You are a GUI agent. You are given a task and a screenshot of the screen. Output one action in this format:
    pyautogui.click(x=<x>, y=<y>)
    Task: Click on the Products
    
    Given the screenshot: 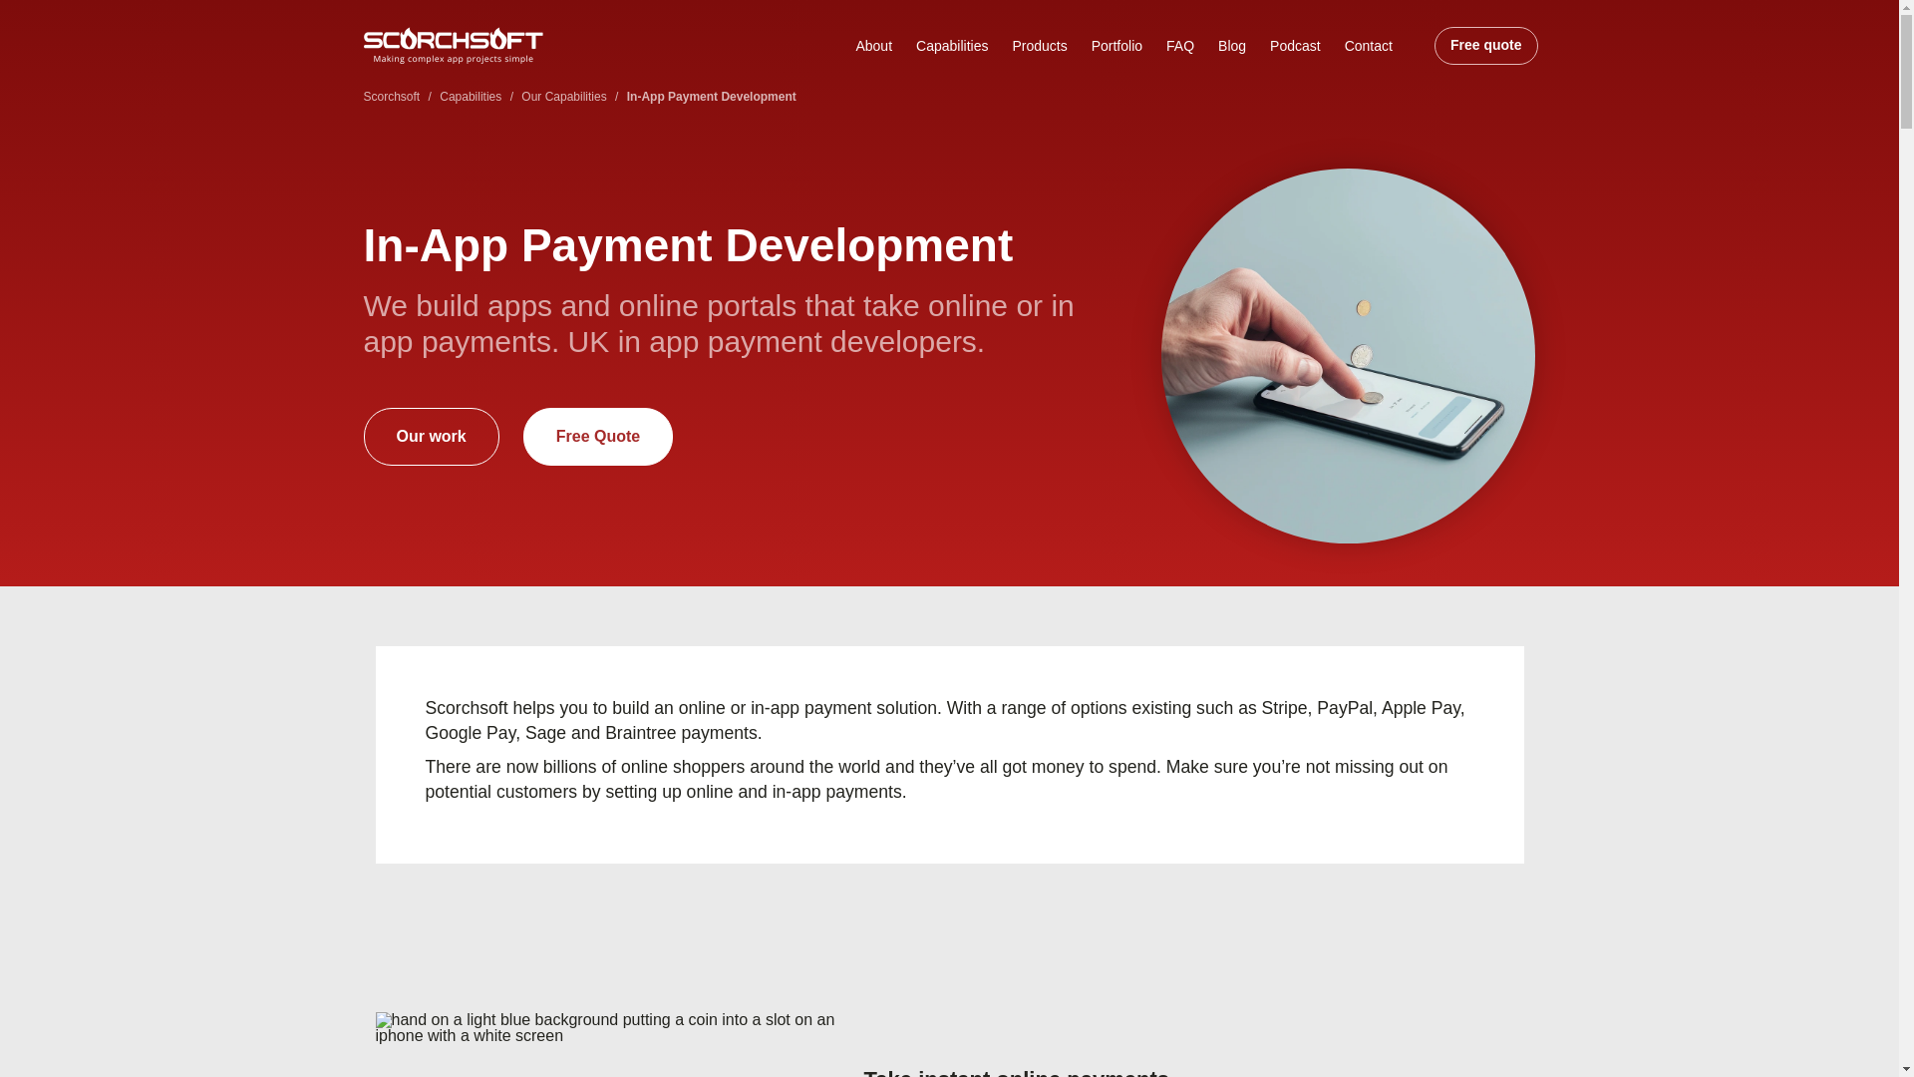 What is the action you would take?
    pyautogui.click(x=1039, y=46)
    